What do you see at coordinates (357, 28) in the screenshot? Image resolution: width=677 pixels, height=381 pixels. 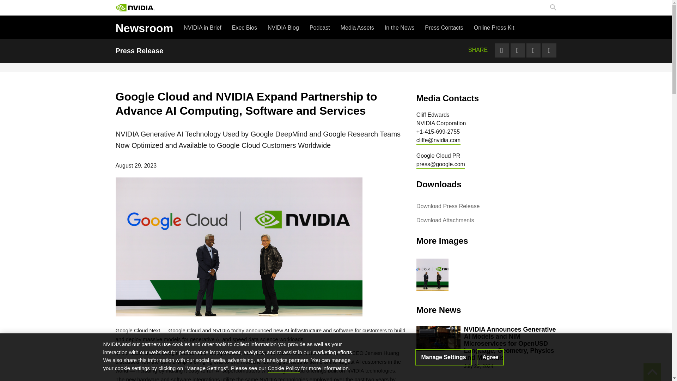 I see `Media Assets` at bounding box center [357, 28].